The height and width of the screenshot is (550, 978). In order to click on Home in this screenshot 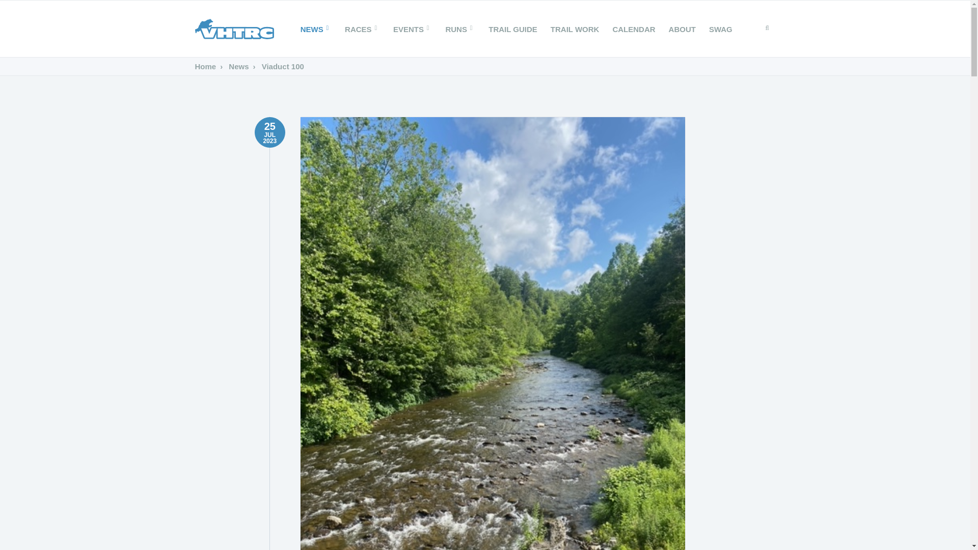, I will do `click(205, 66)`.